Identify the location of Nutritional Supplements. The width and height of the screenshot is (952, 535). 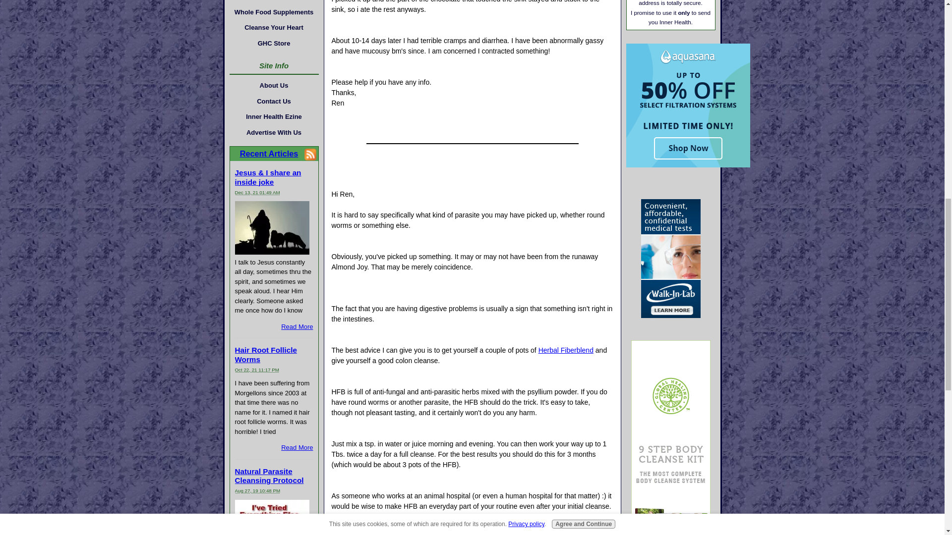
(274, 2).